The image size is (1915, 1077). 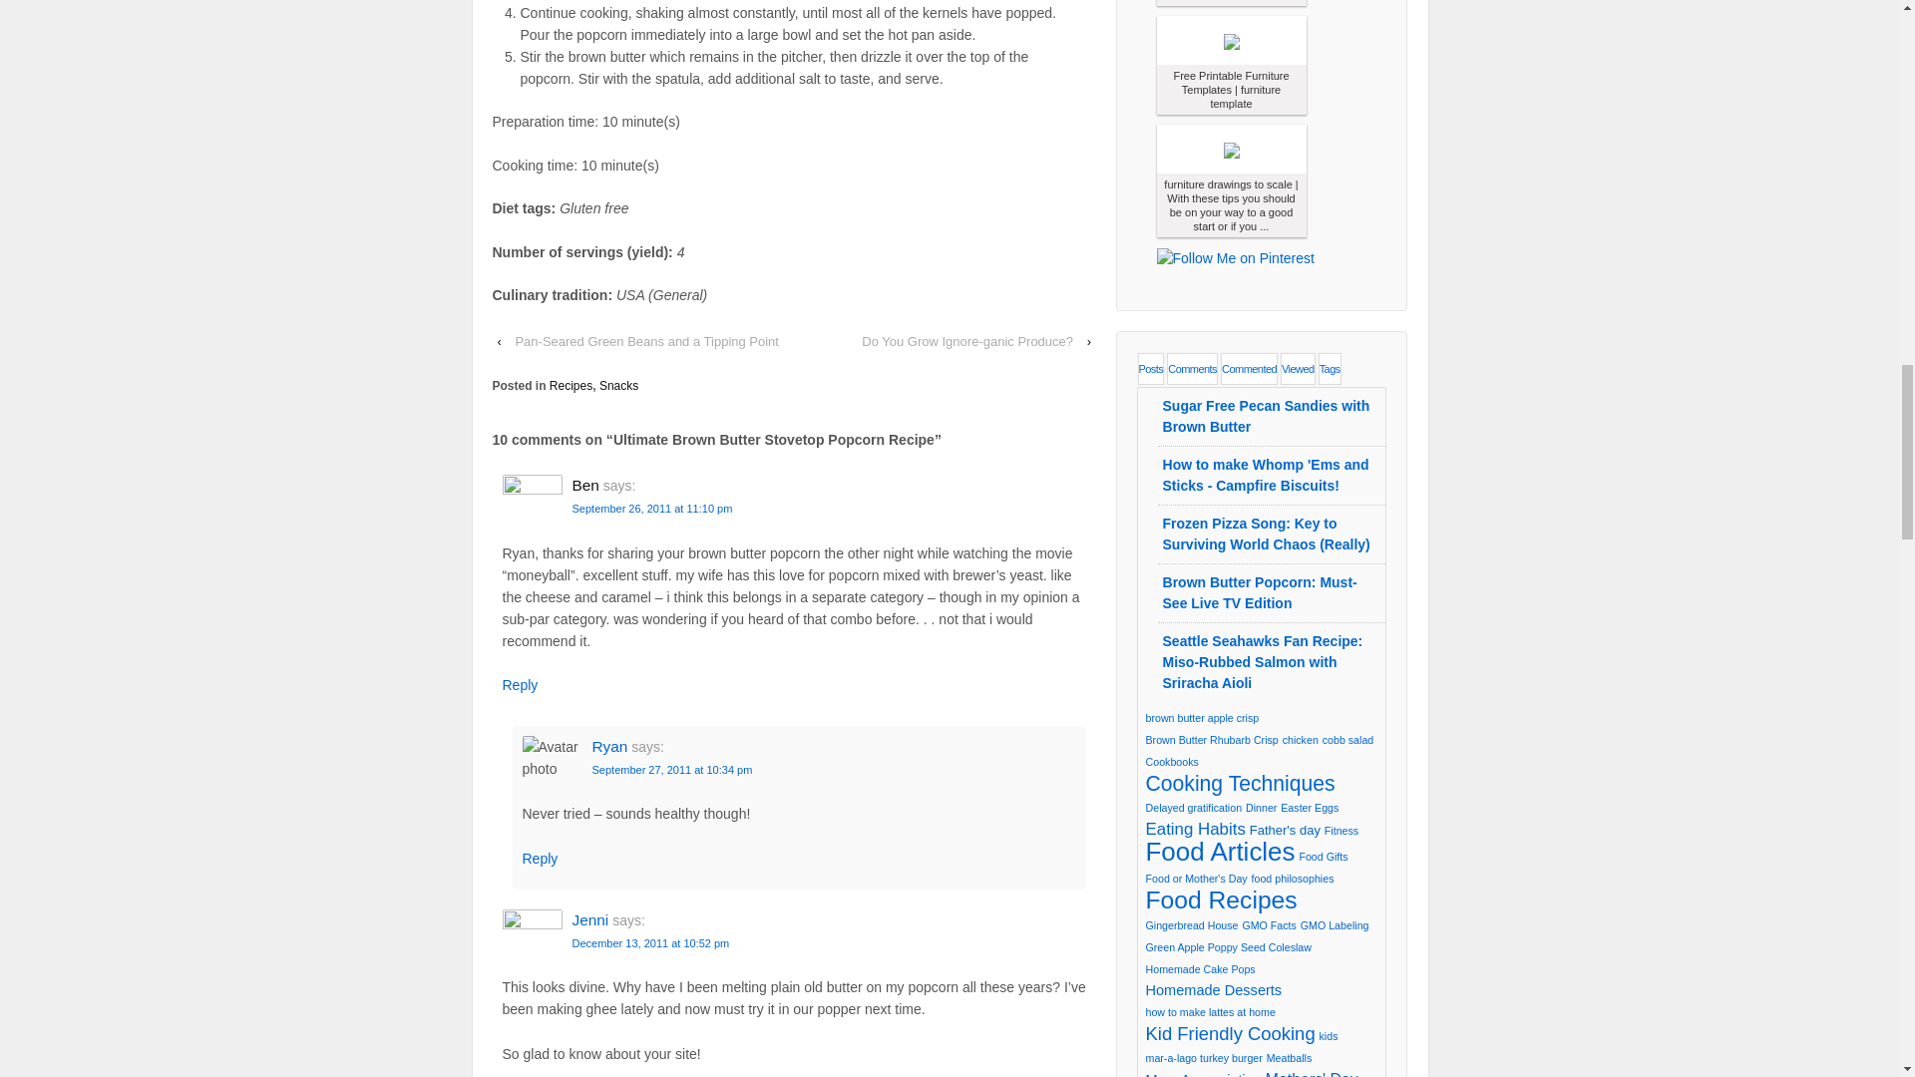 I want to click on Jenni, so click(x=590, y=919).